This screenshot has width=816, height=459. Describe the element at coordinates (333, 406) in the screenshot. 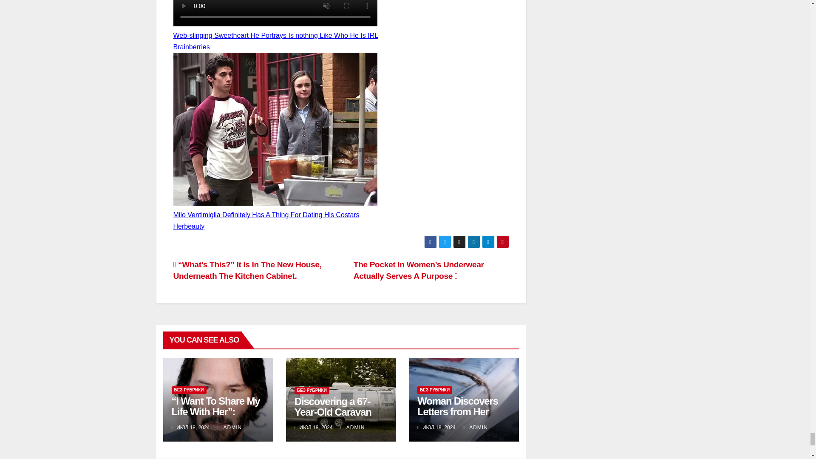

I see `Discovering a 67-Year-Old Caravan` at that location.